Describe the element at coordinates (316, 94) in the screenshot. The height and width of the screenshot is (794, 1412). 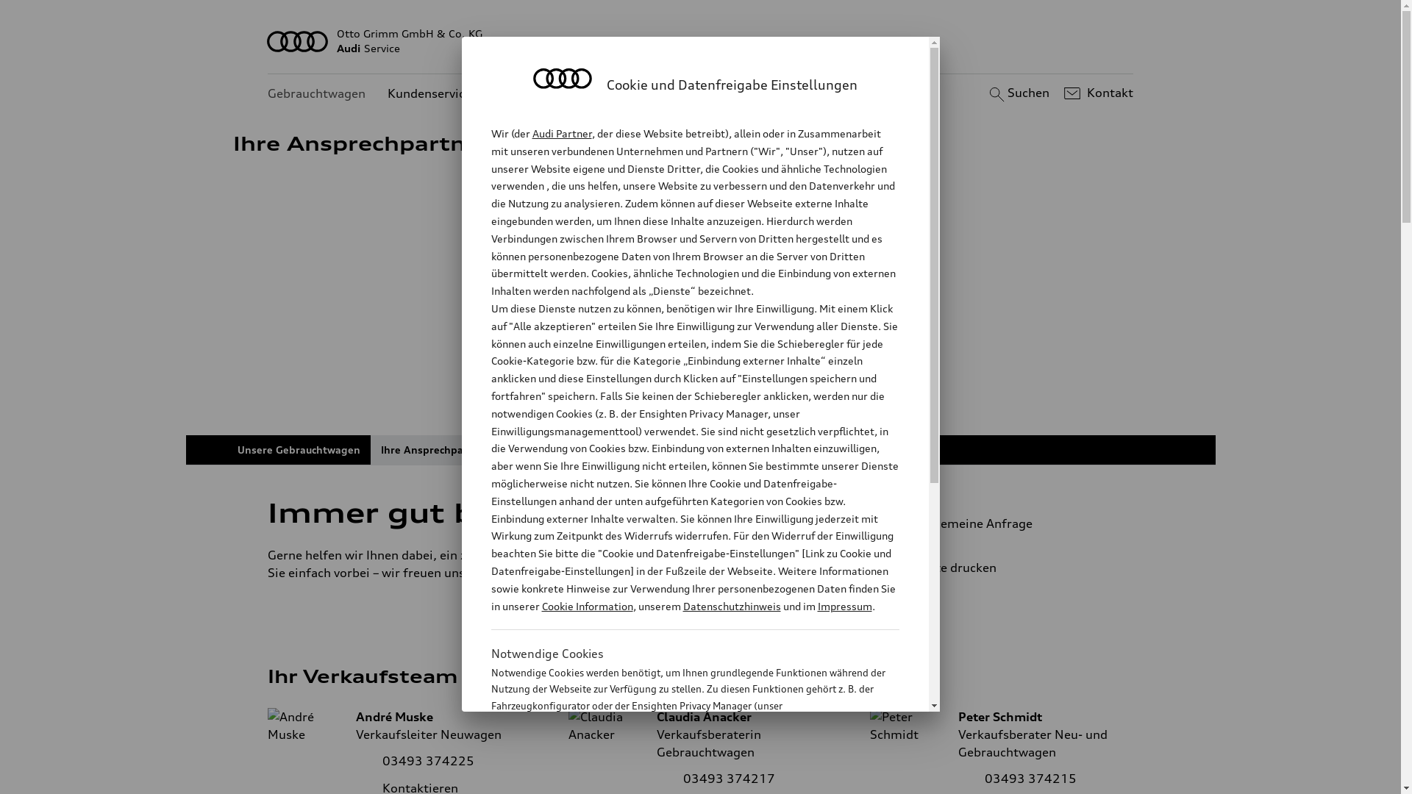
I see `Gebrauchtwagen` at that location.